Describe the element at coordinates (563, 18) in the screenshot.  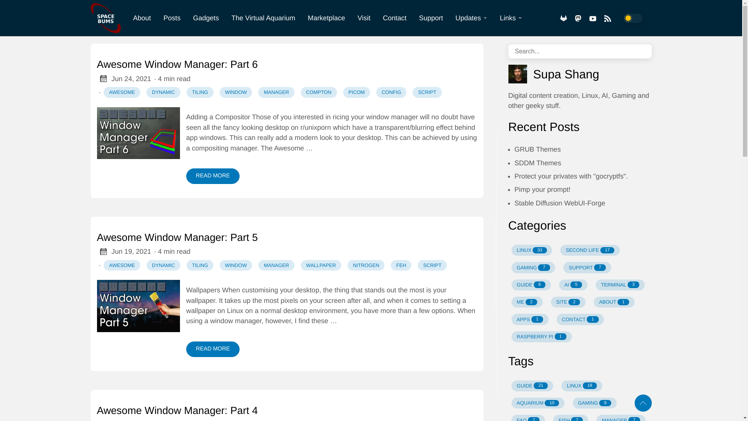
I see `gitlab` at that location.